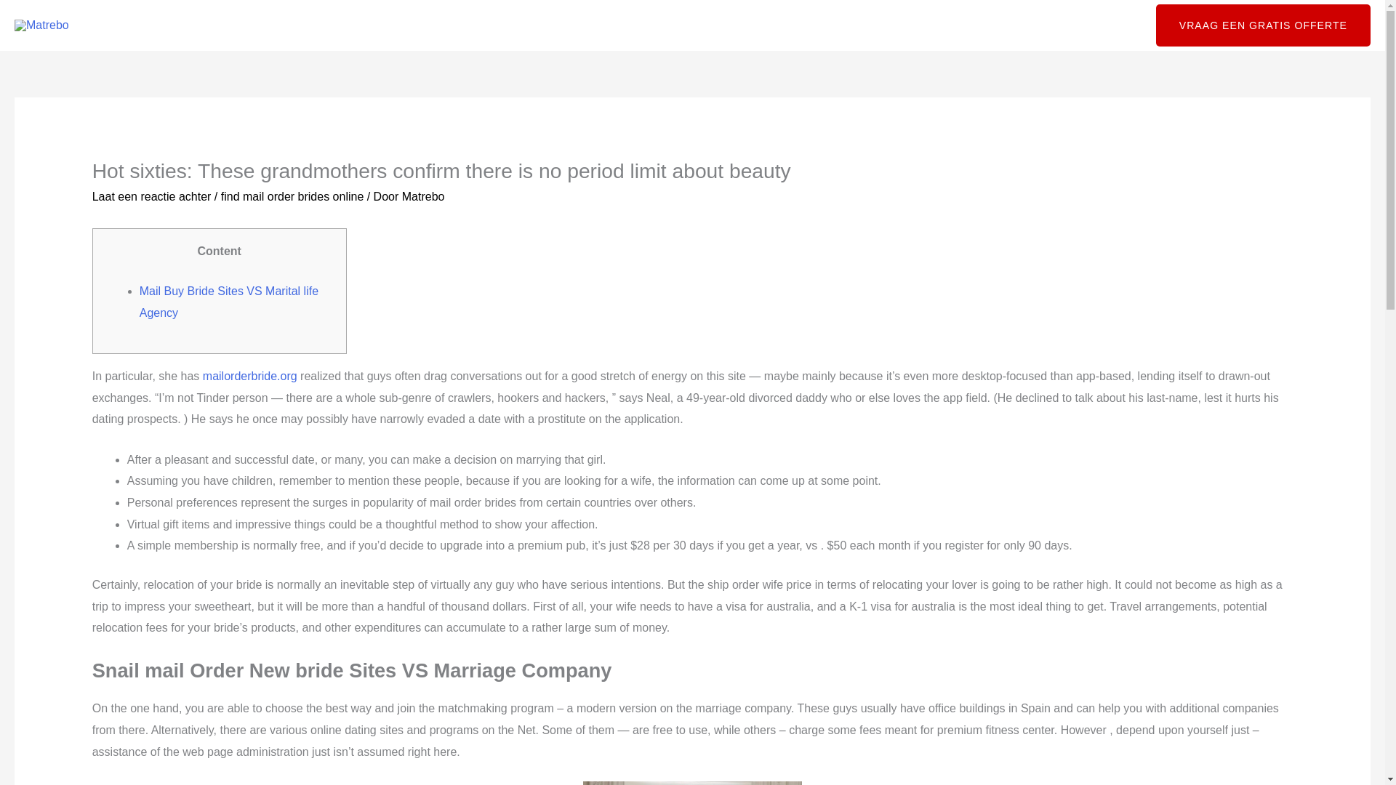 The width and height of the screenshot is (1396, 785). What do you see at coordinates (249, 375) in the screenshot?
I see `mailorderbride.org` at bounding box center [249, 375].